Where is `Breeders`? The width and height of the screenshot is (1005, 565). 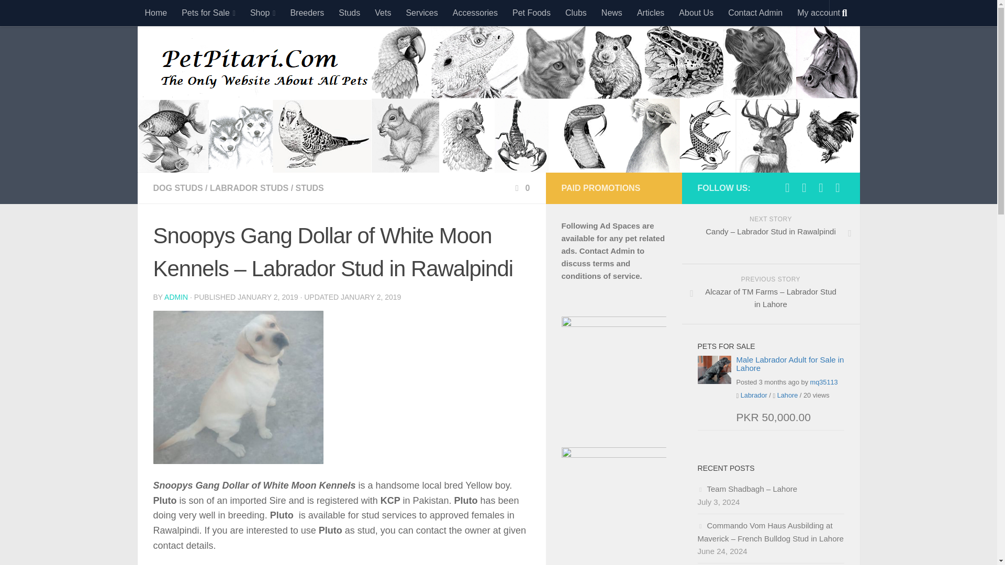
Breeders is located at coordinates (307, 13).